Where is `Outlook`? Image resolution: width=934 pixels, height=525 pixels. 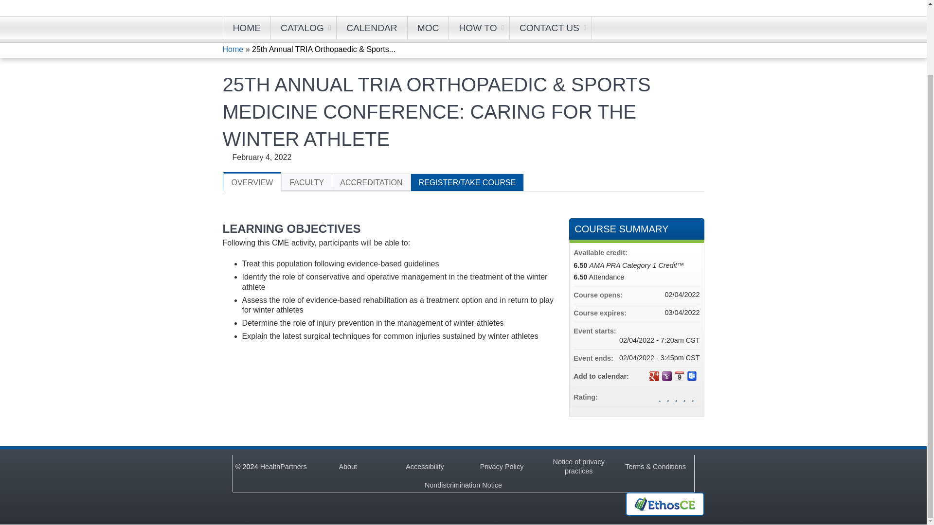
Outlook is located at coordinates (692, 376).